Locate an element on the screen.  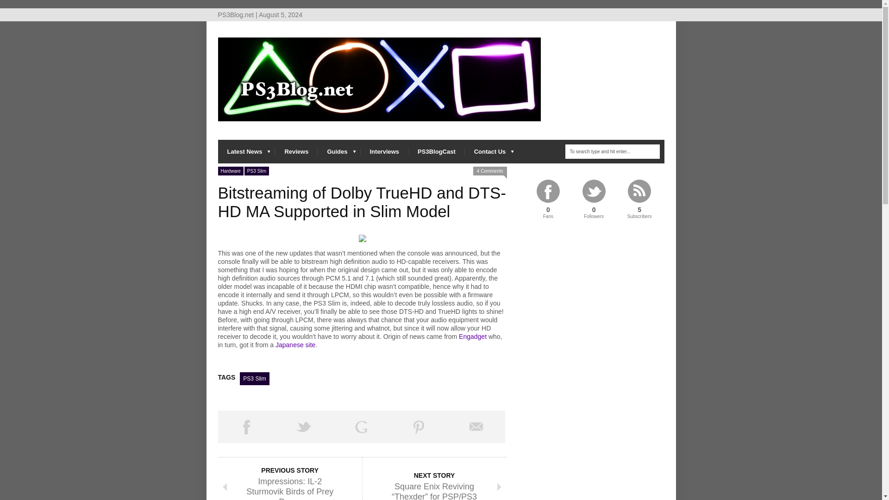
PS3 Slim is located at coordinates (257, 171).